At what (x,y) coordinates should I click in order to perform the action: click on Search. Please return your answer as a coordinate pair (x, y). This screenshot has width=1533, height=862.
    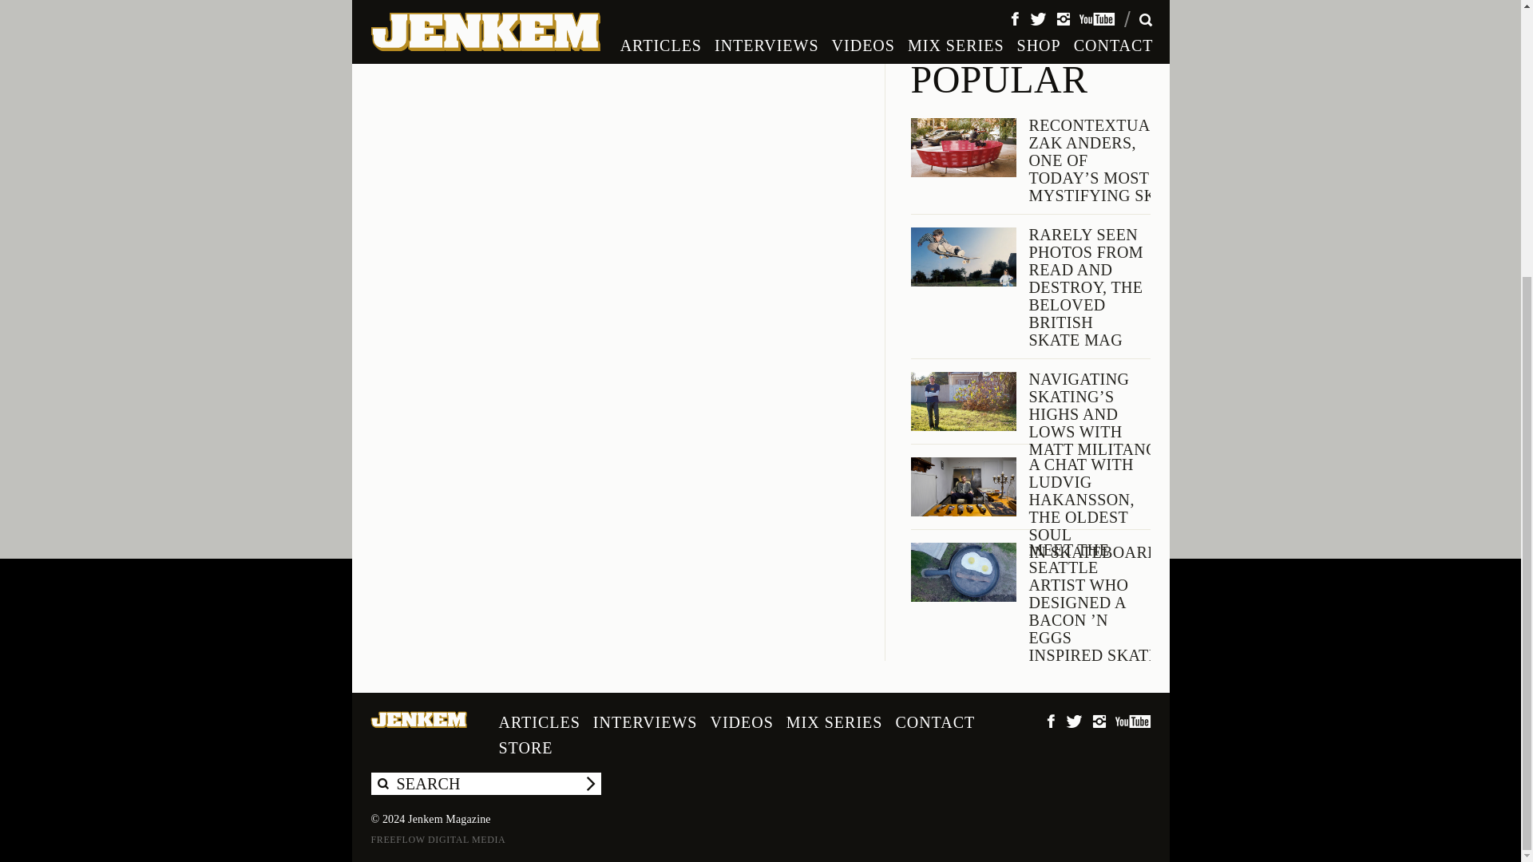
    Looking at the image, I should click on (589, 783).